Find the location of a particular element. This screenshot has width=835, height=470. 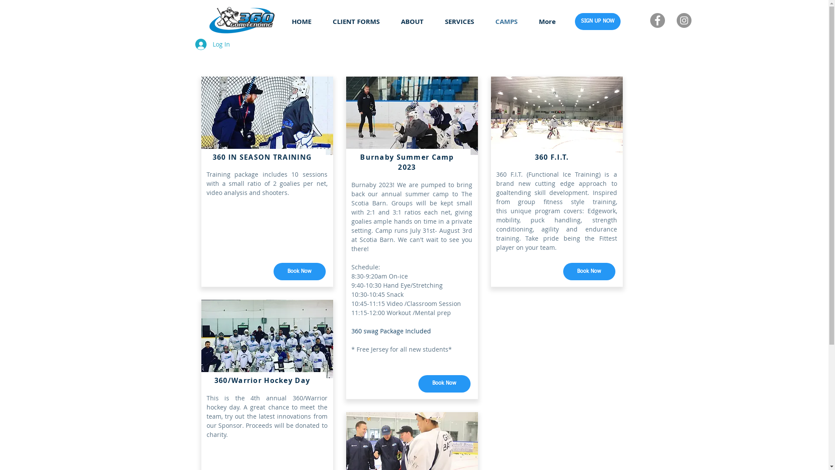

ABOUT is located at coordinates (412, 22).